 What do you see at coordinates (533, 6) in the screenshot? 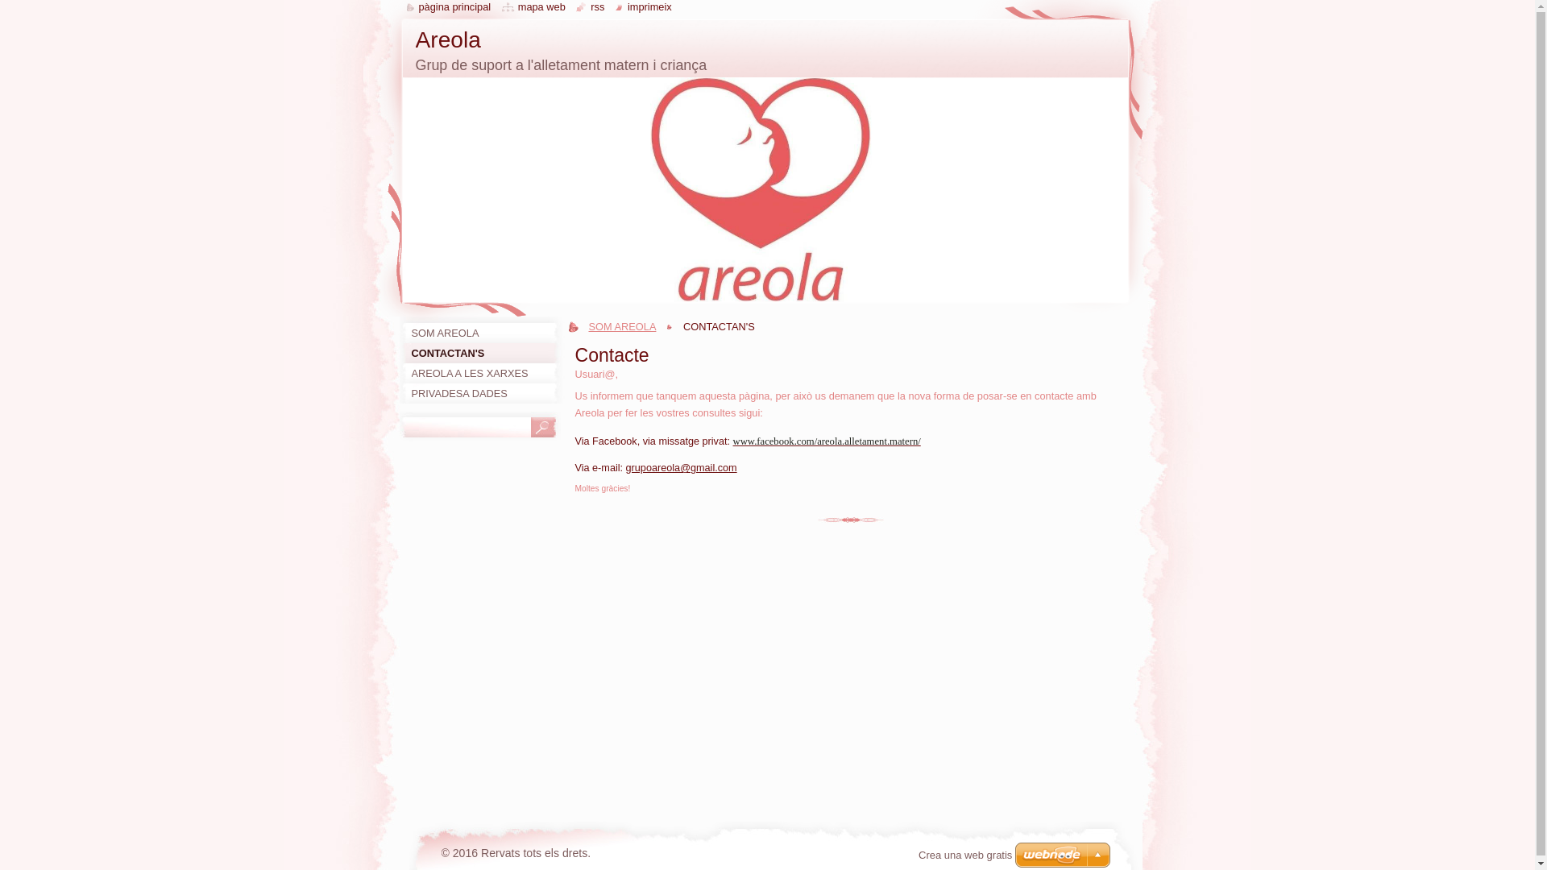
I see `mapa web` at bounding box center [533, 6].